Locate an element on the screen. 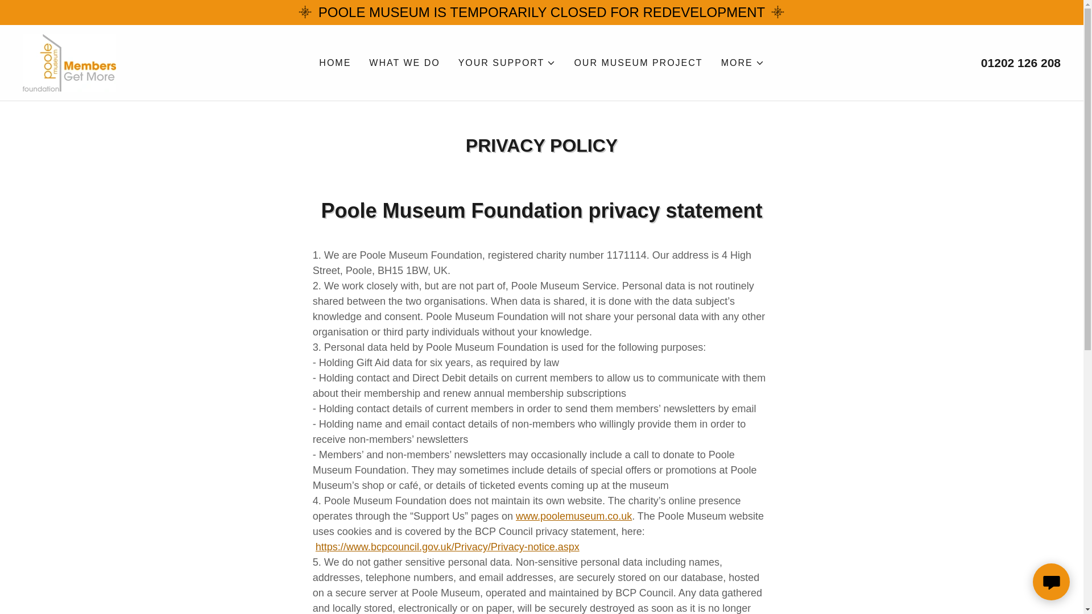 This screenshot has width=1092, height=614. WHAT WE DO is located at coordinates (404, 63).